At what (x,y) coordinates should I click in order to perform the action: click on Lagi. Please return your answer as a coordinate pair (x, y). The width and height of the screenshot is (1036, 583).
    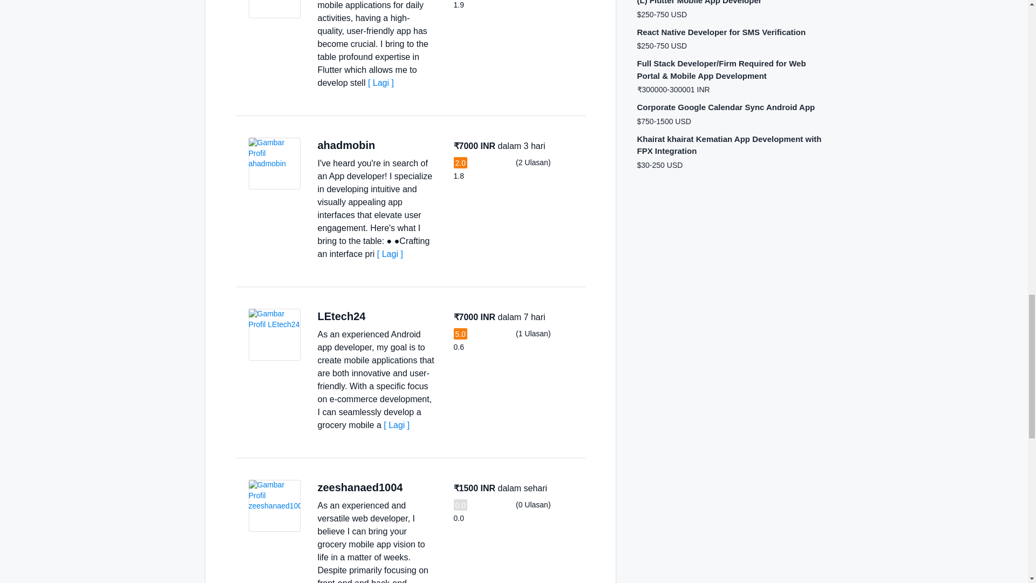
    Looking at the image, I should click on (380, 83).